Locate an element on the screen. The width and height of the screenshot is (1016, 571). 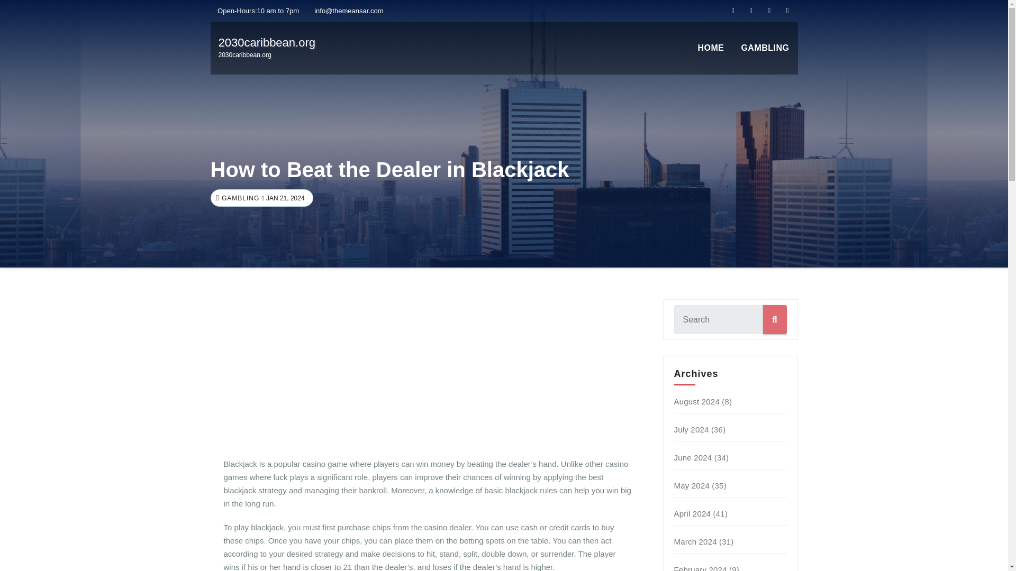
May 2024 is located at coordinates (693, 513).